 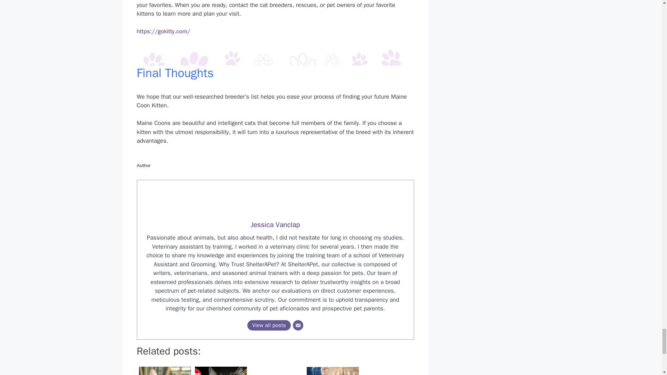 I want to click on View all posts, so click(x=269, y=325).